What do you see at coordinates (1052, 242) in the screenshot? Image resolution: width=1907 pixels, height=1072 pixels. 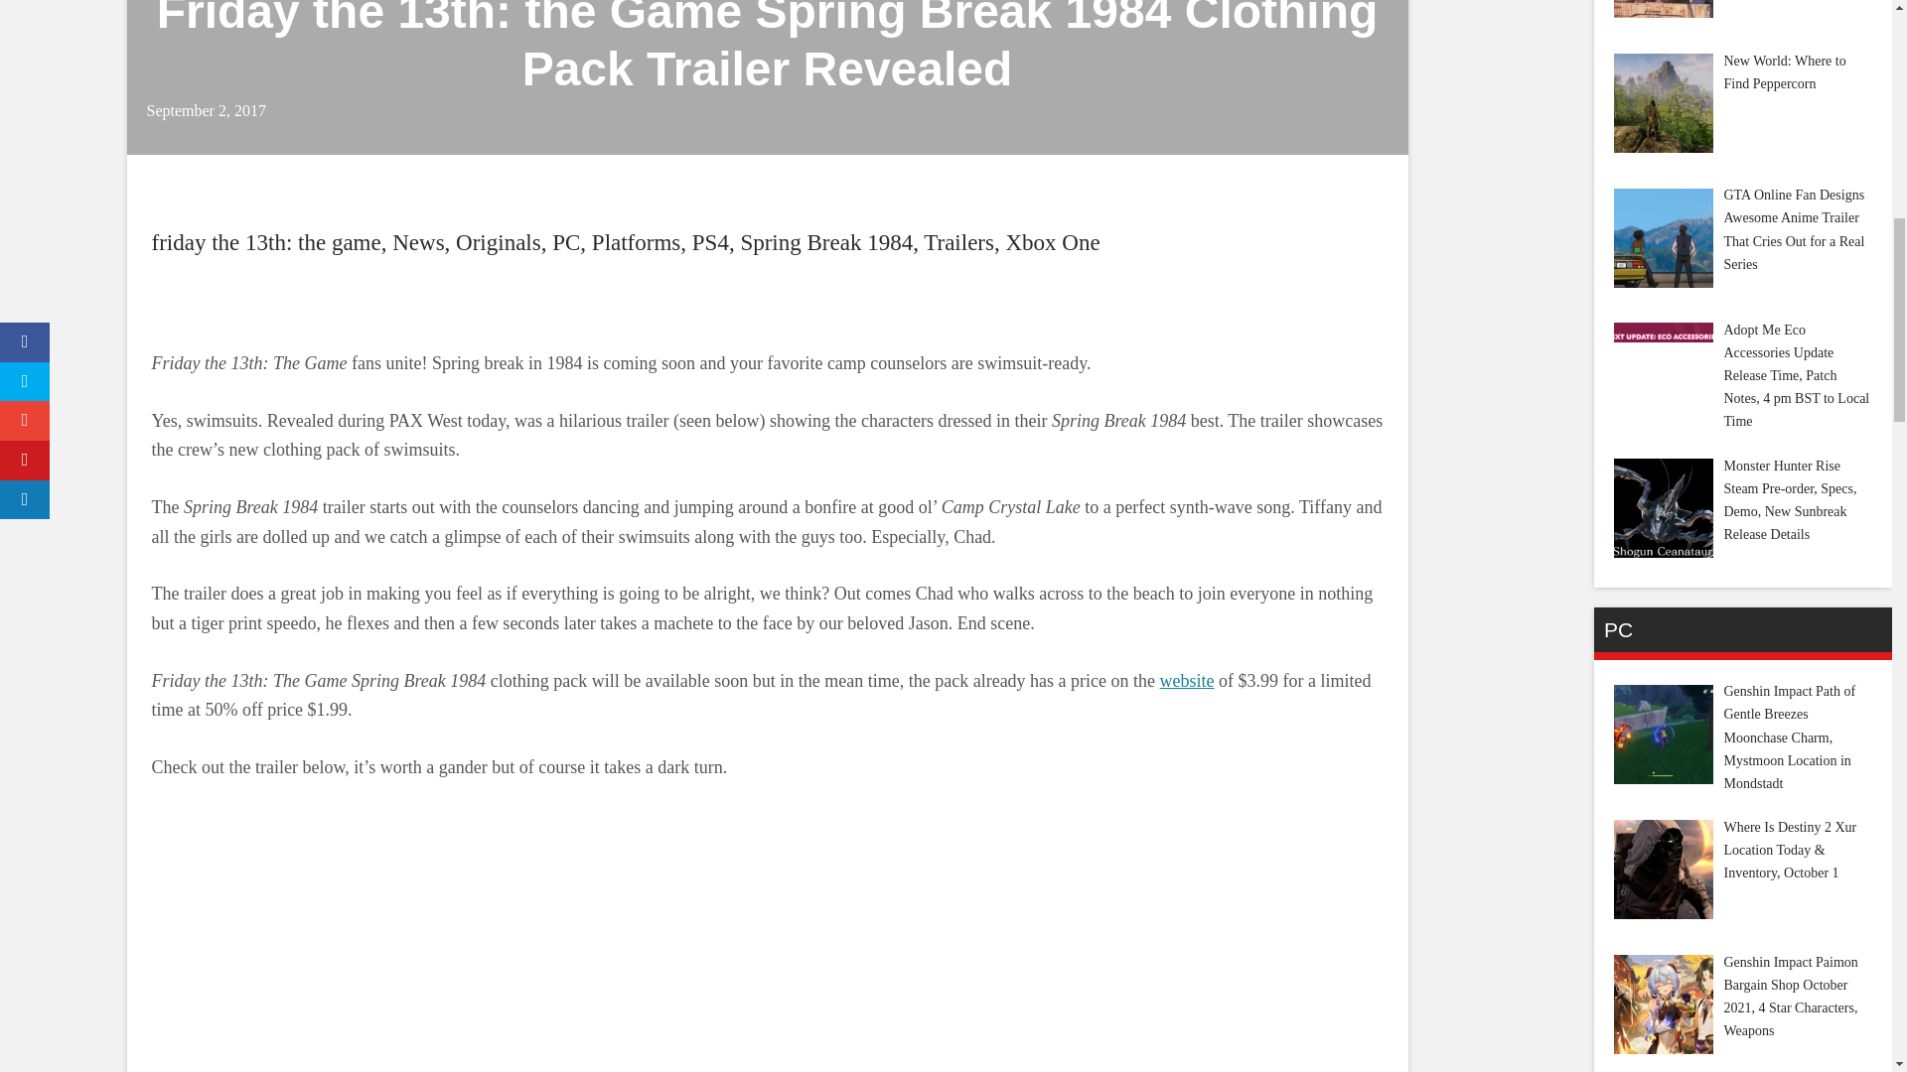 I see `Xbox One` at bounding box center [1052, 242].